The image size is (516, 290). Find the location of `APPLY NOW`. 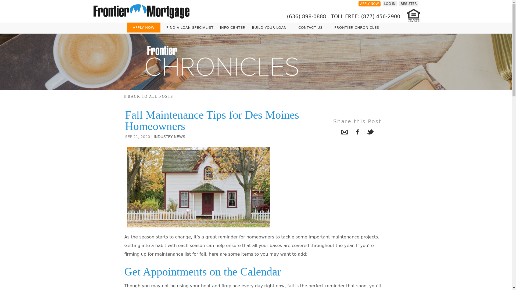

APPLY NOW is located at coordinates (369, 3).